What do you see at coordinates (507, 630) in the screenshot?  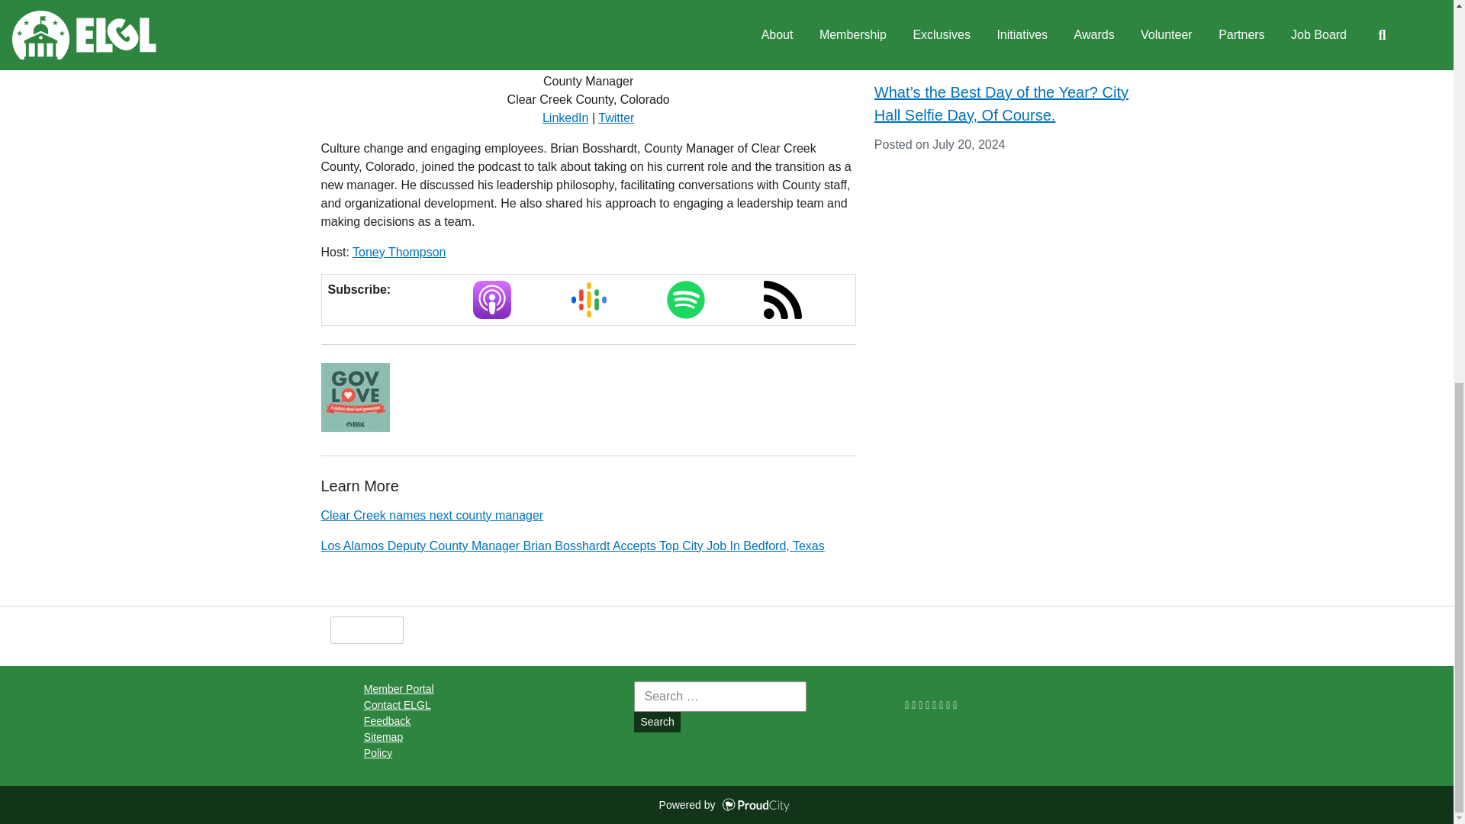 I see `Size` at bounding box center [507, 630].